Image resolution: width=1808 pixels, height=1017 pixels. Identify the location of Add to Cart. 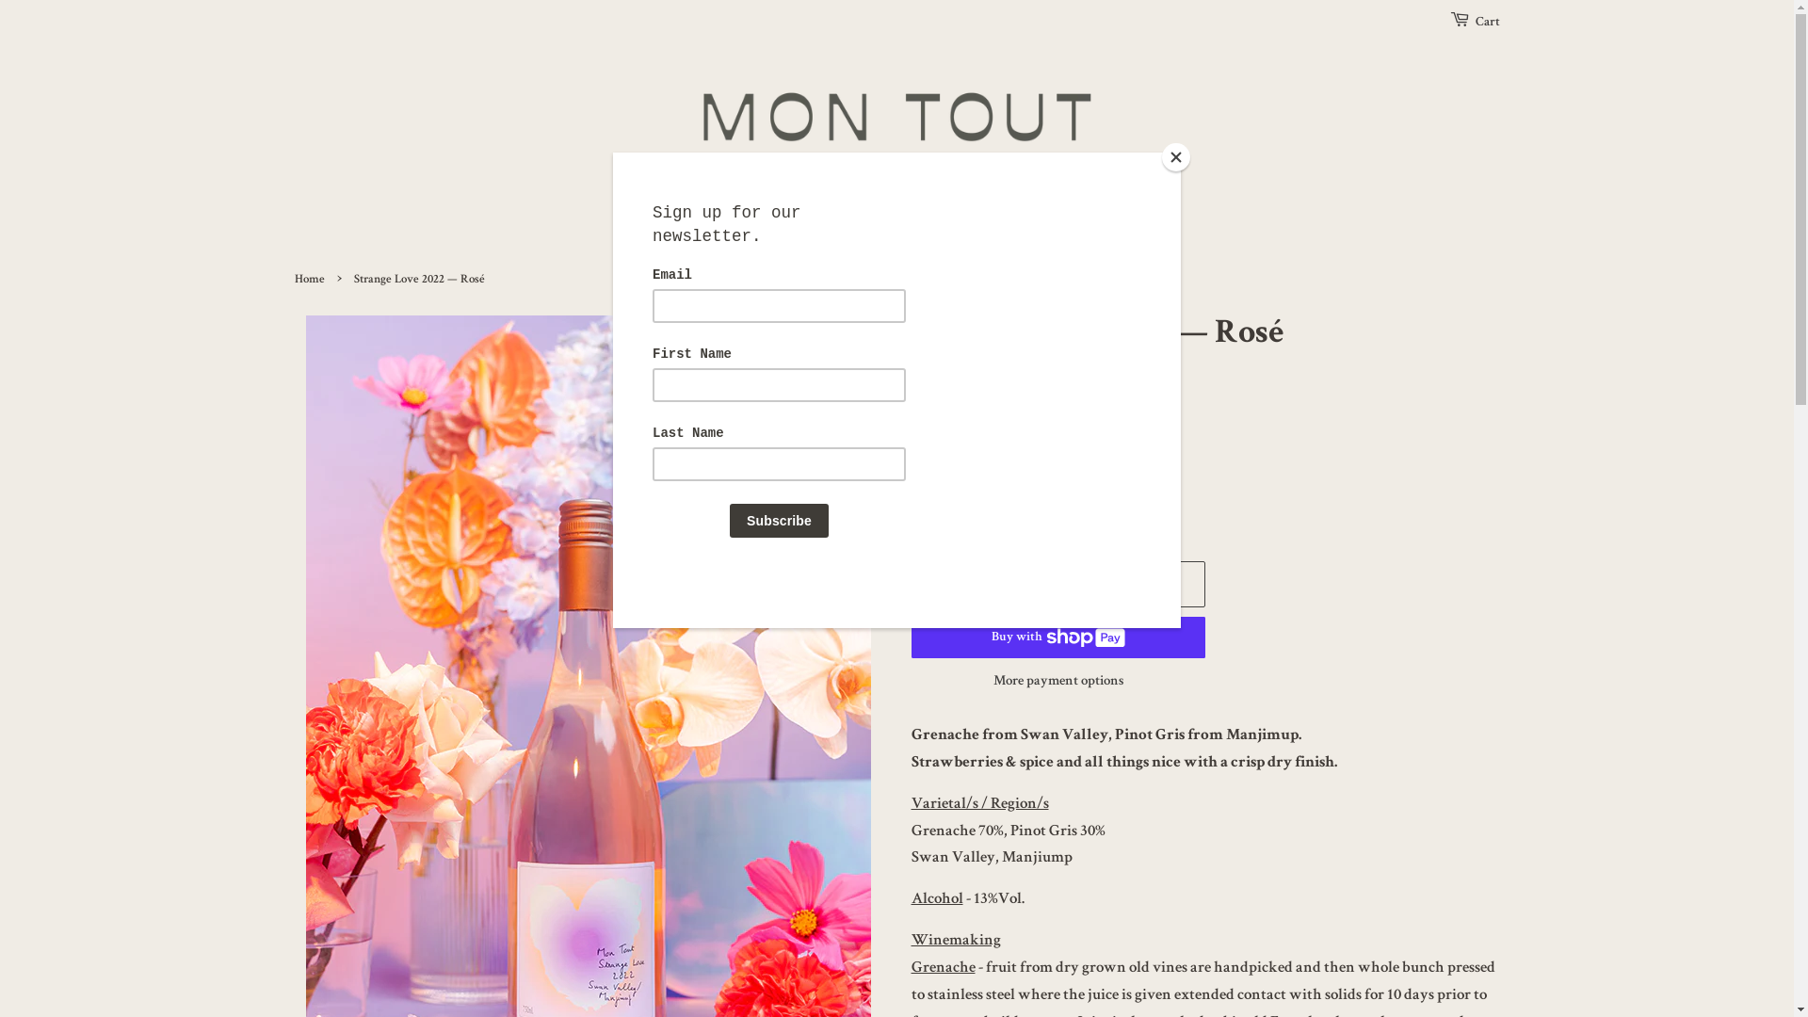
(1058, 584).